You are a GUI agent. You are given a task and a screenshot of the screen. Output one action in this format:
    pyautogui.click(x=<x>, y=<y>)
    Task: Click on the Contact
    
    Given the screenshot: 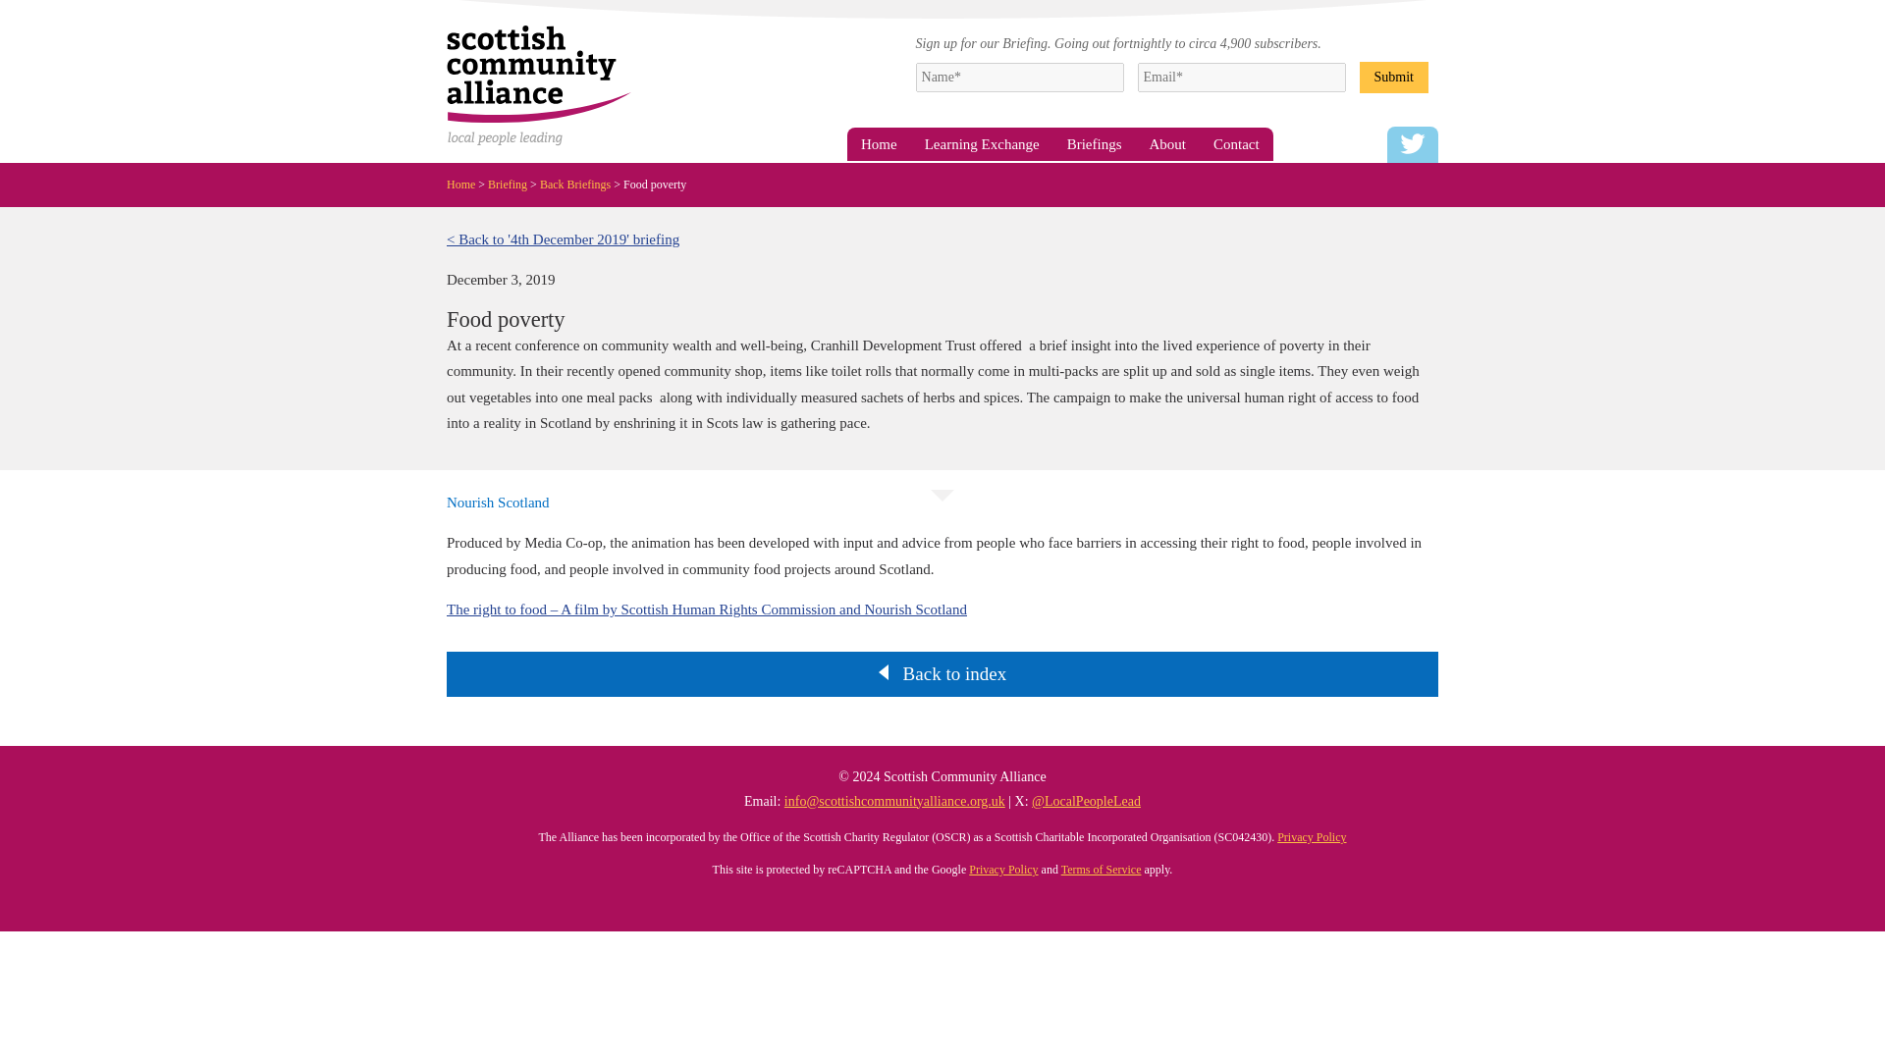 What is the action you would take?
    pyautogui.click(x=1236, y=143)
    